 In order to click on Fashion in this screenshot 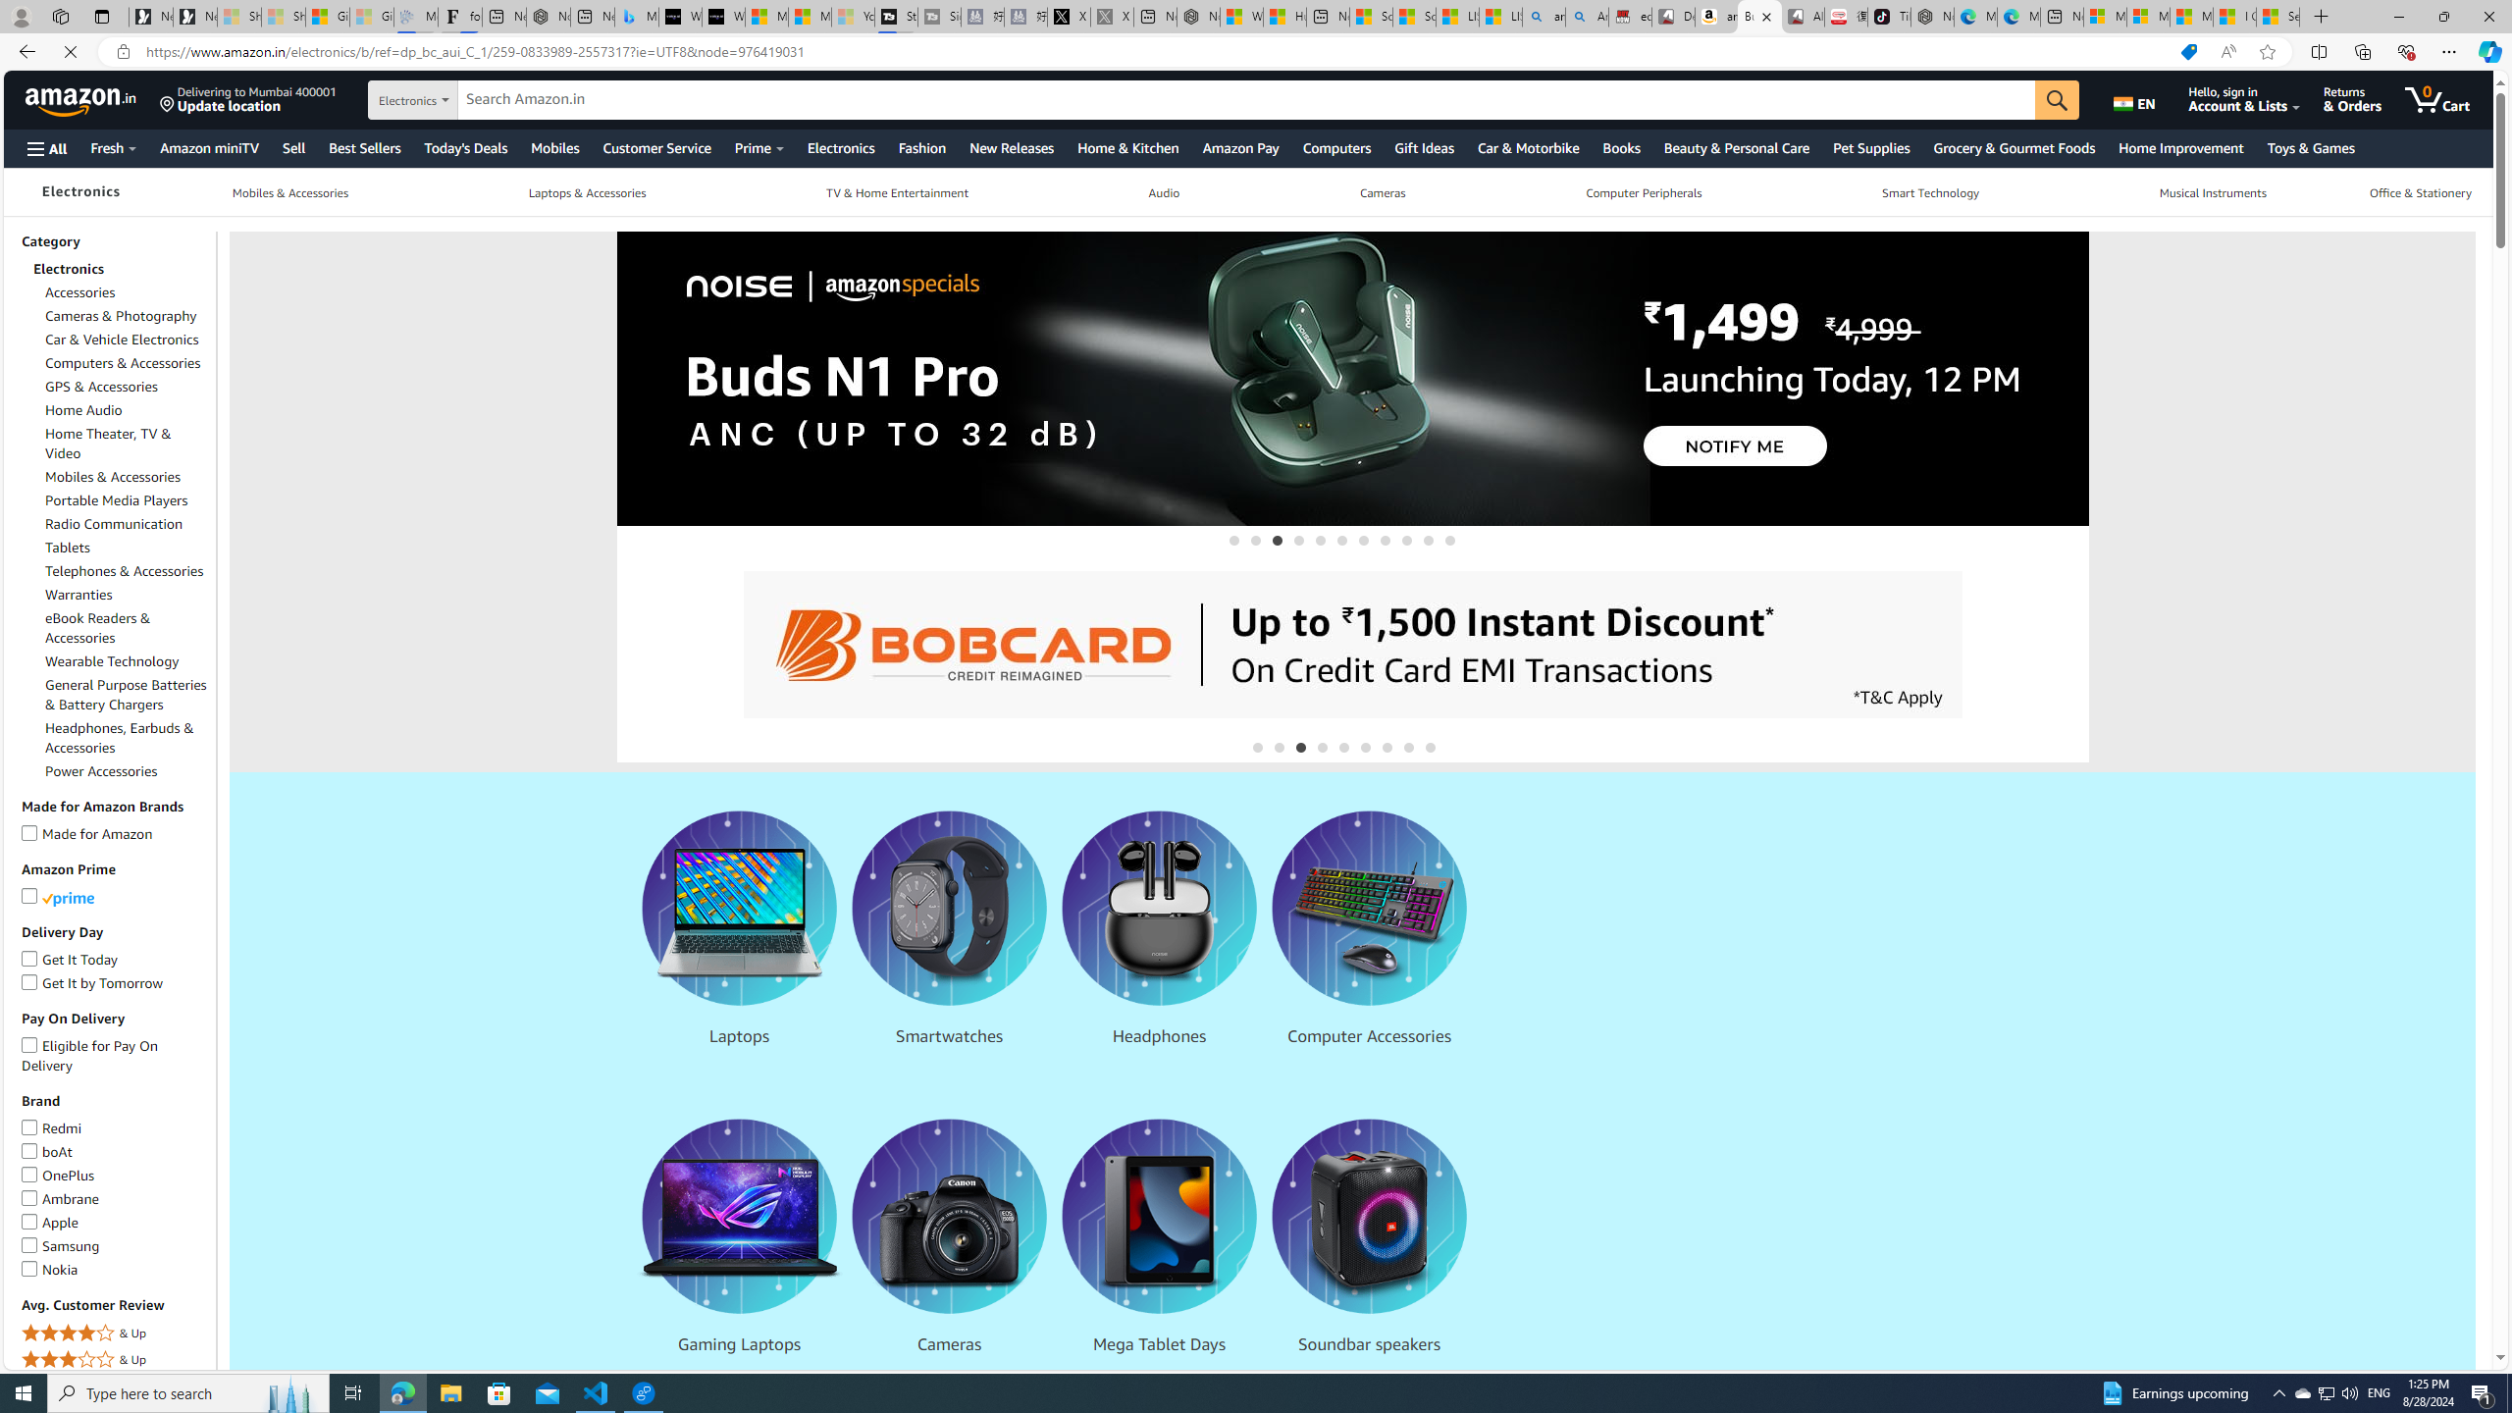, I will do `click(921, 147)`.